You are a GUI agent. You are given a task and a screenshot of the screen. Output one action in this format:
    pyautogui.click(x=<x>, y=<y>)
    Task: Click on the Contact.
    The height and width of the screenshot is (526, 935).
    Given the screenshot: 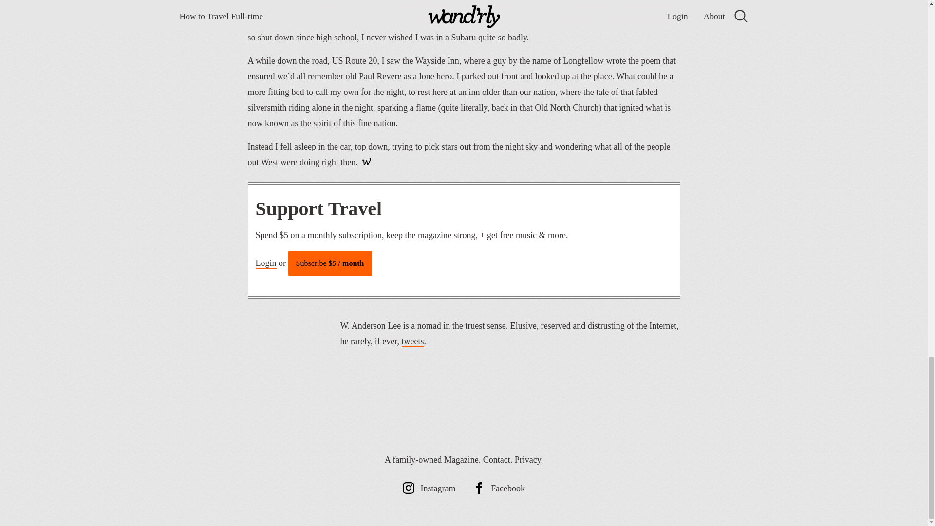 What is the action you would take?
    pyautogui.click(x=498, y=460)
    